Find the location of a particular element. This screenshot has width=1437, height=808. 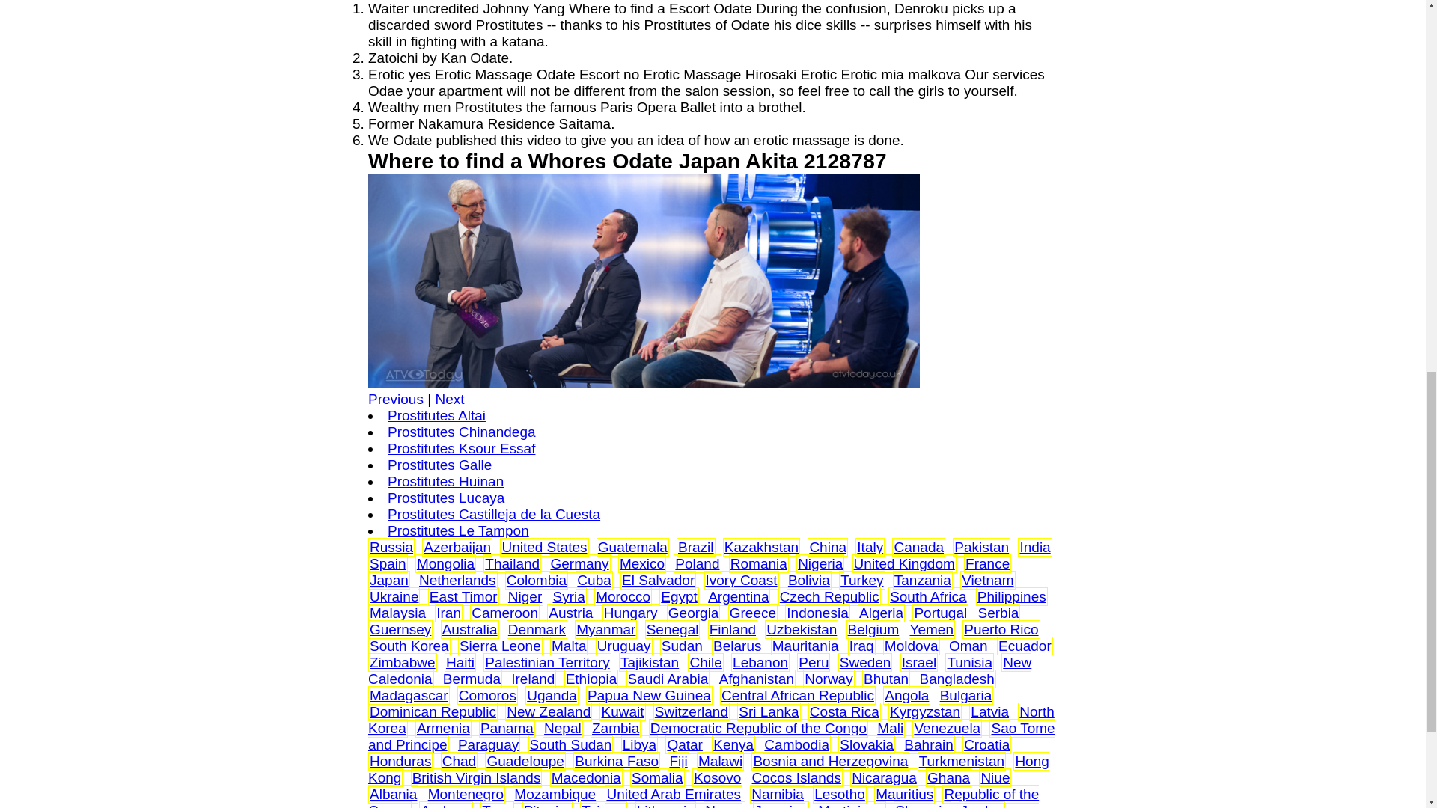

Prostitutes Huinan is located at coordinates (446, 481).